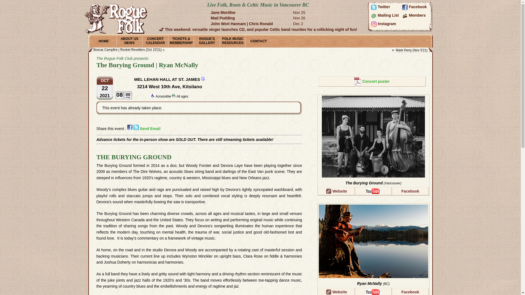 Image resolution: width=525 pixels, height=295 pixels. I want to click on Nov 25, so click(299, 13).